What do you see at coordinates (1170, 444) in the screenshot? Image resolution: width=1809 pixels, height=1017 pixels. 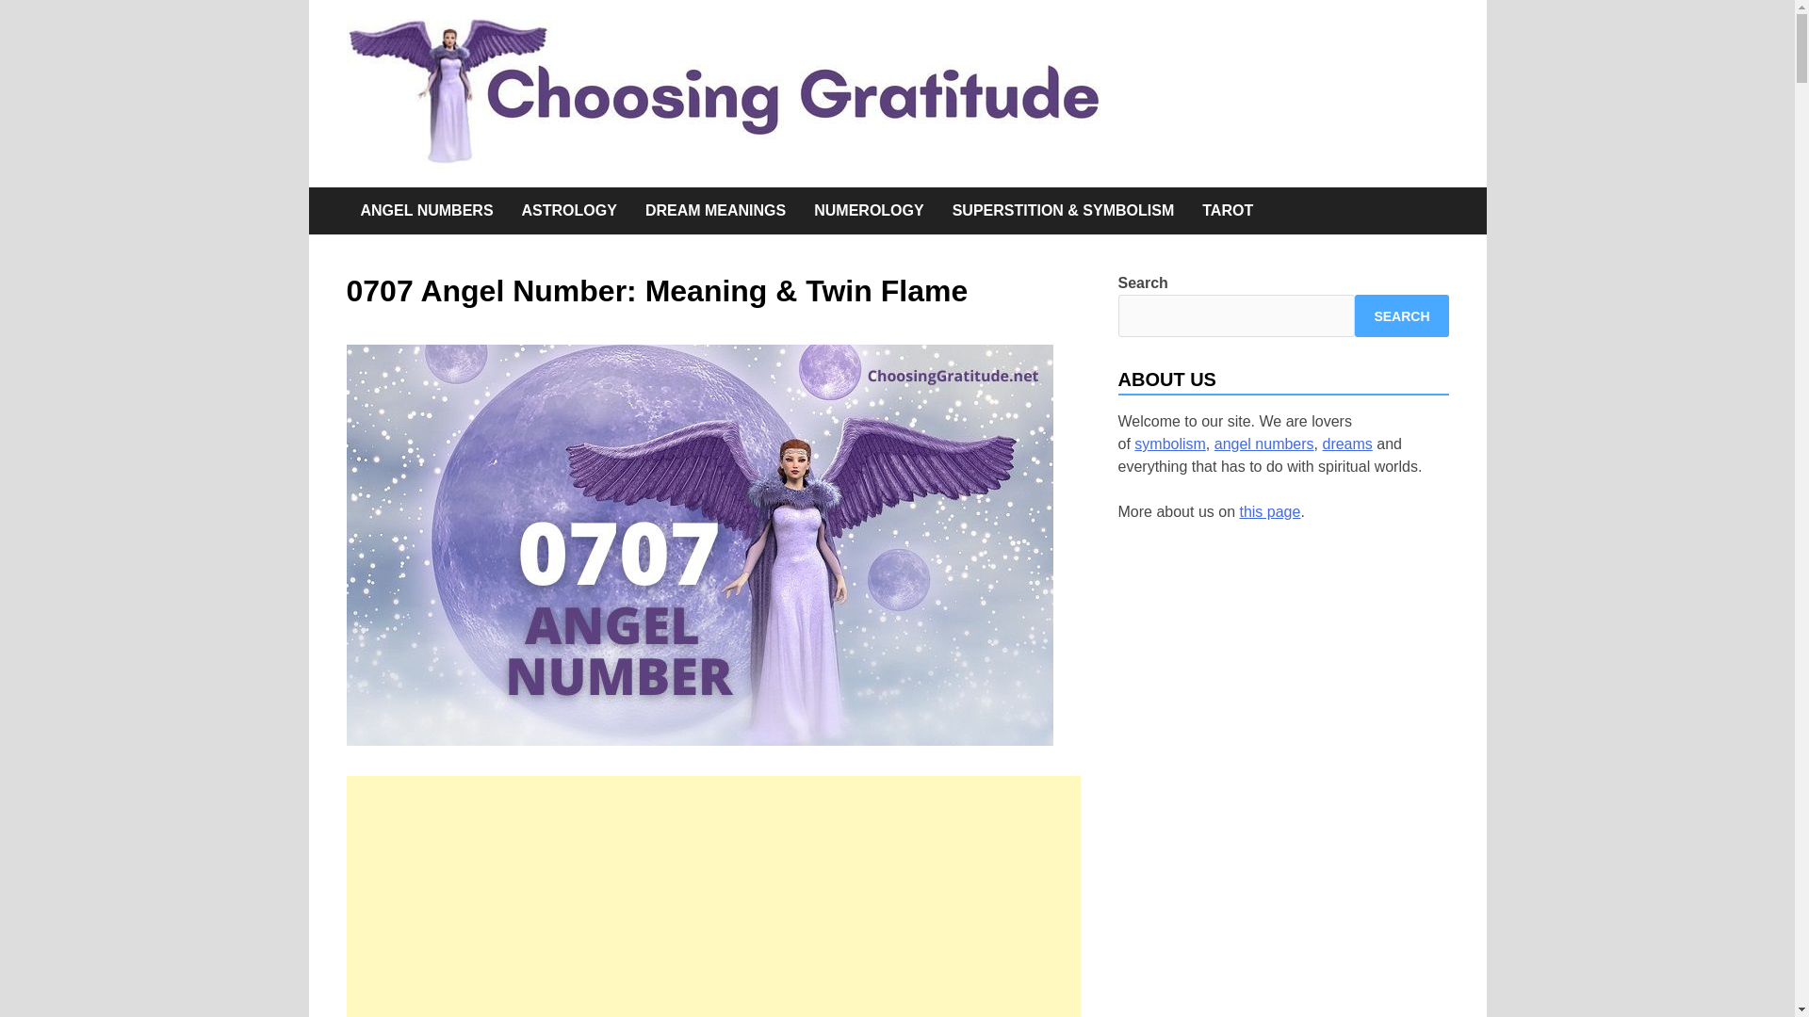 I see `symbolism` at bounding box center [1170, 444].